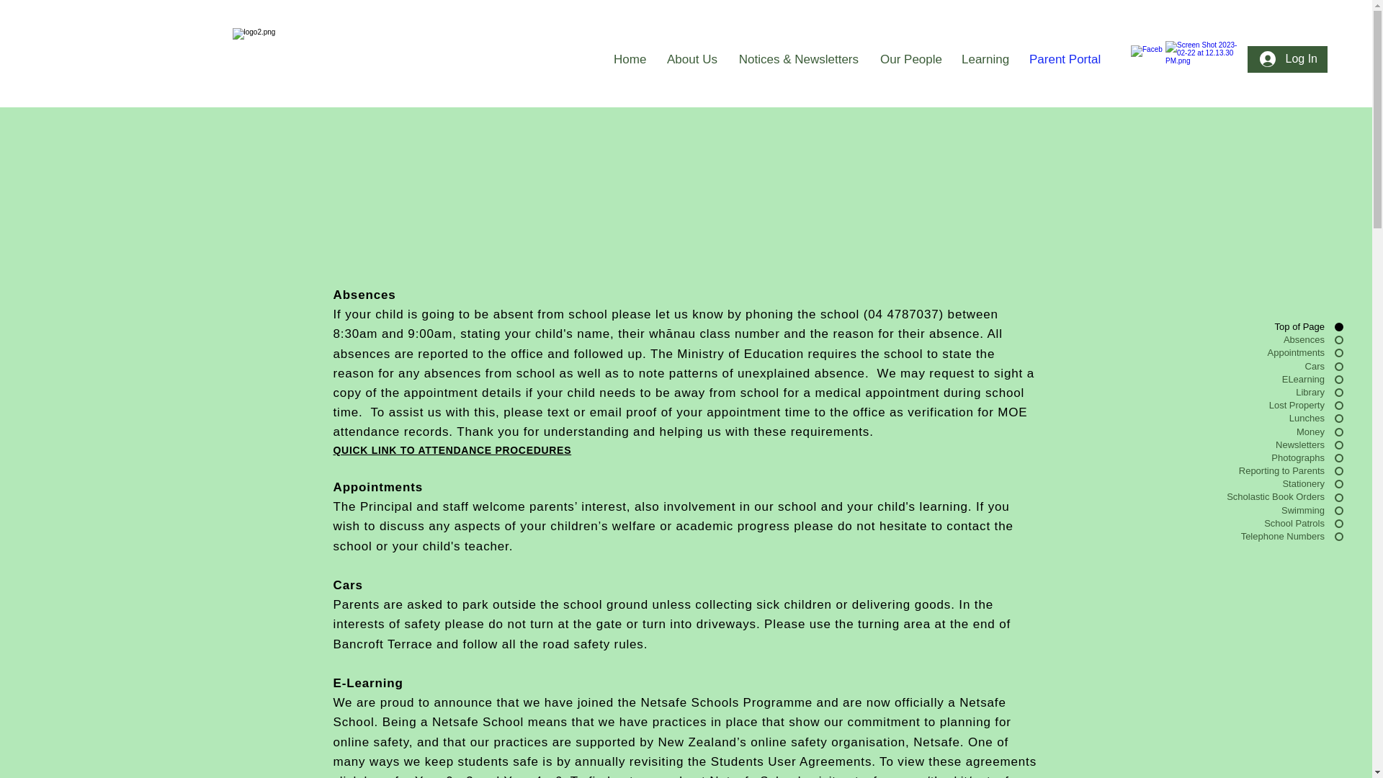  I want to click on Home, so click(630, 59).